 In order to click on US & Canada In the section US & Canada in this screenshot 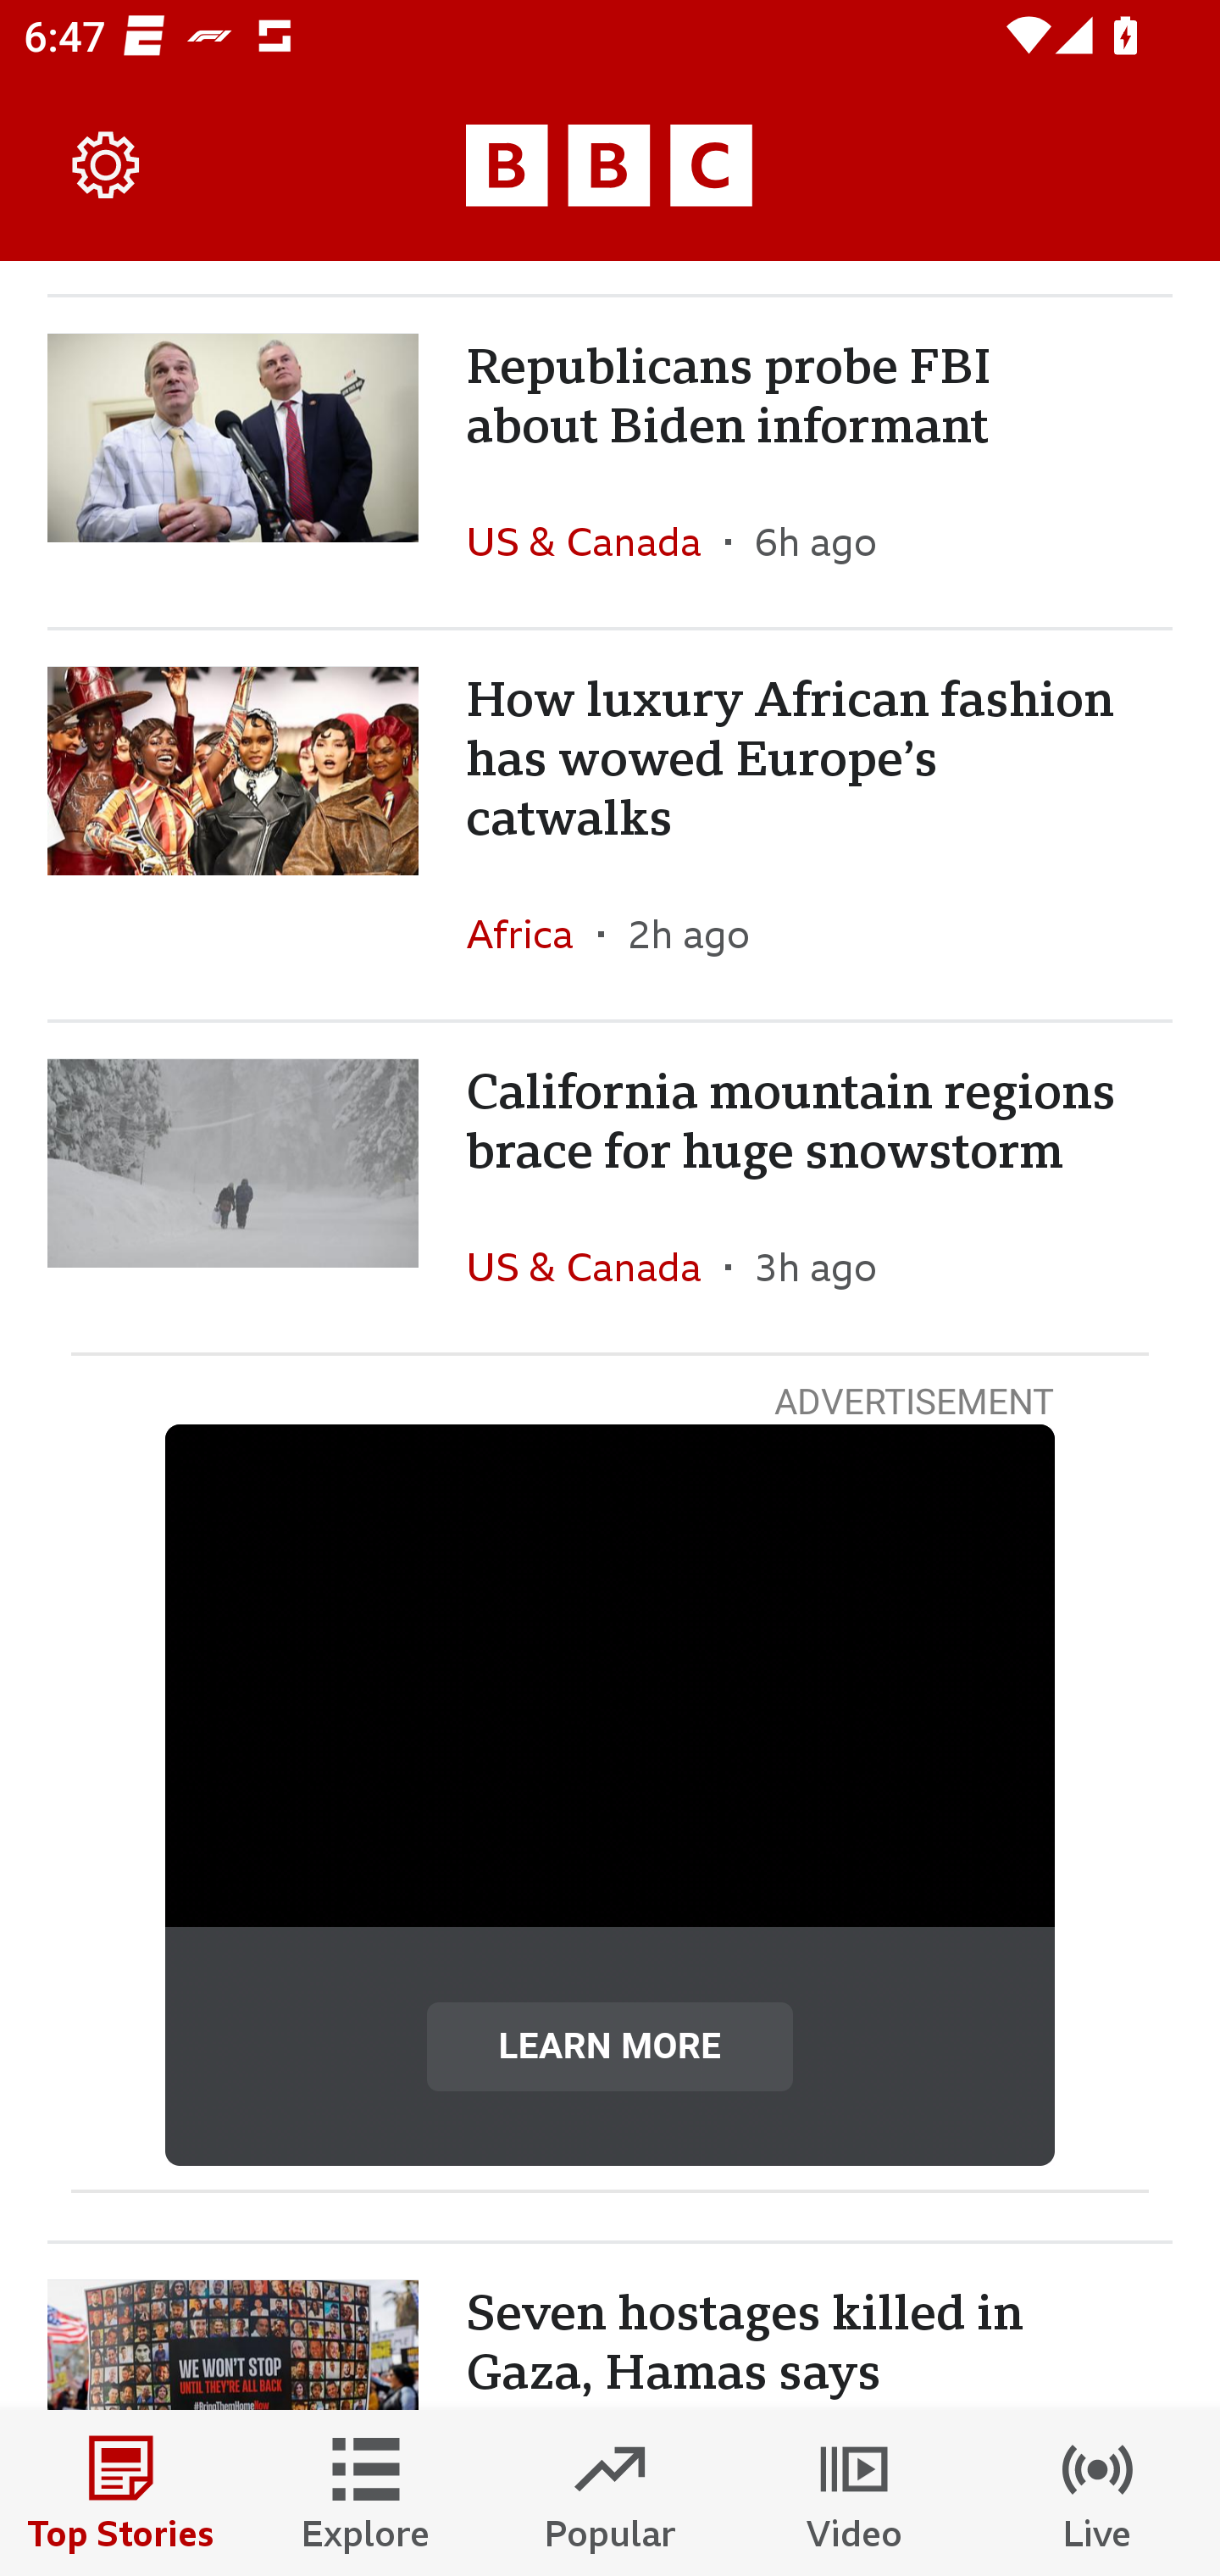, I will do `click(595, 1268)`.